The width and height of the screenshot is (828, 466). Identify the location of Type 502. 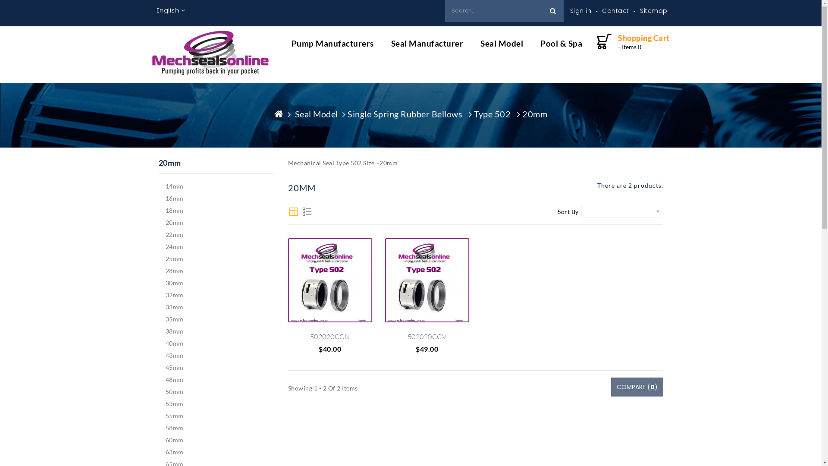
(498, 114).